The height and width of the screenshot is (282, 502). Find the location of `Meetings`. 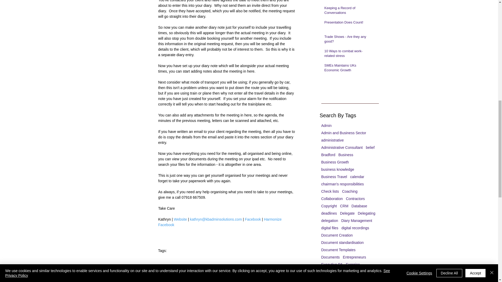

Meetings is located at coordinates (288, 279).